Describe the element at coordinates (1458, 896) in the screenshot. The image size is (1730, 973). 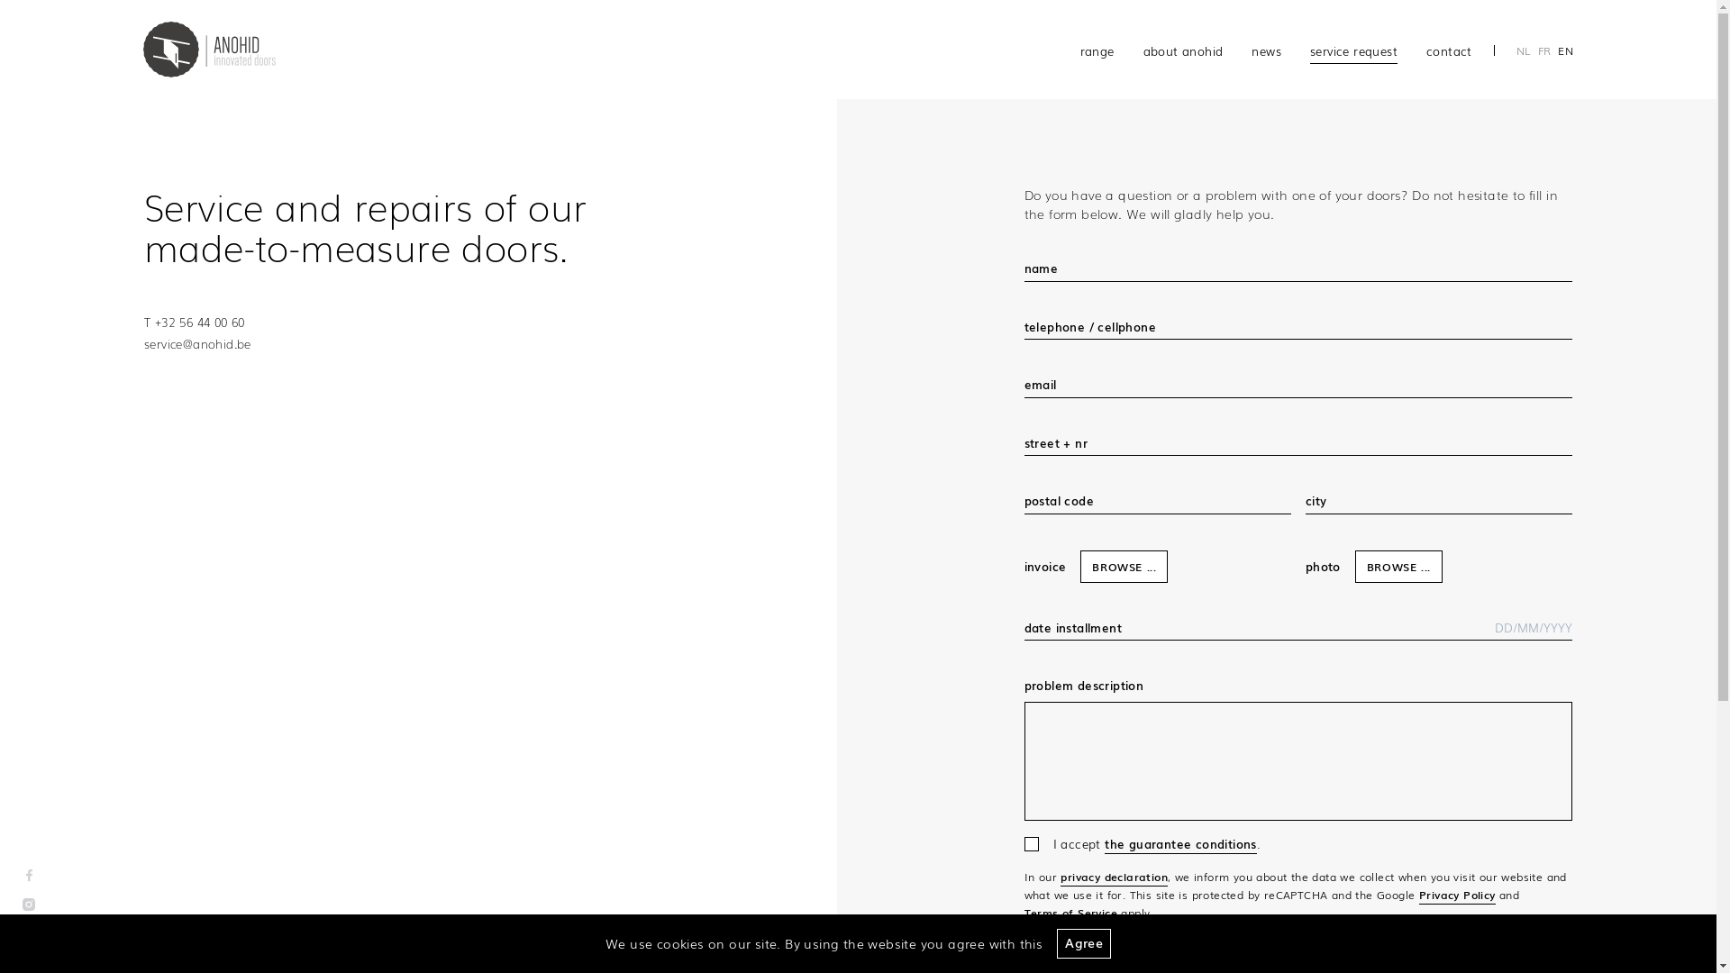
I see `Privacy Policy` at that location.